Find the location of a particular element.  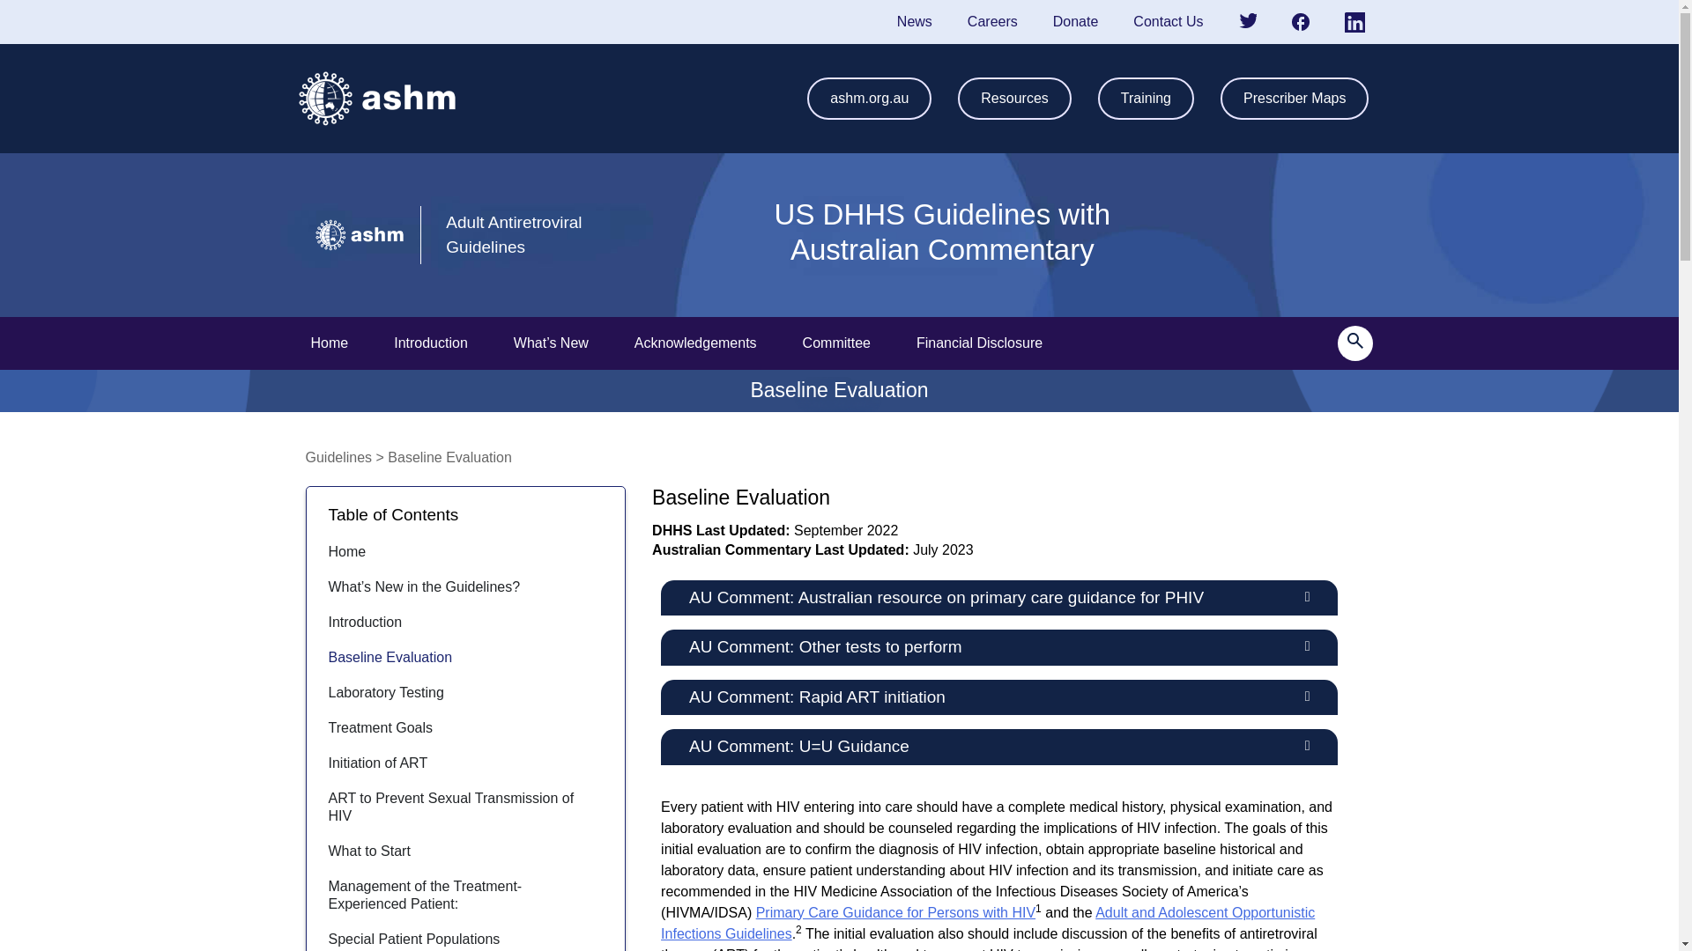

News is located at coordinates (915, 21).